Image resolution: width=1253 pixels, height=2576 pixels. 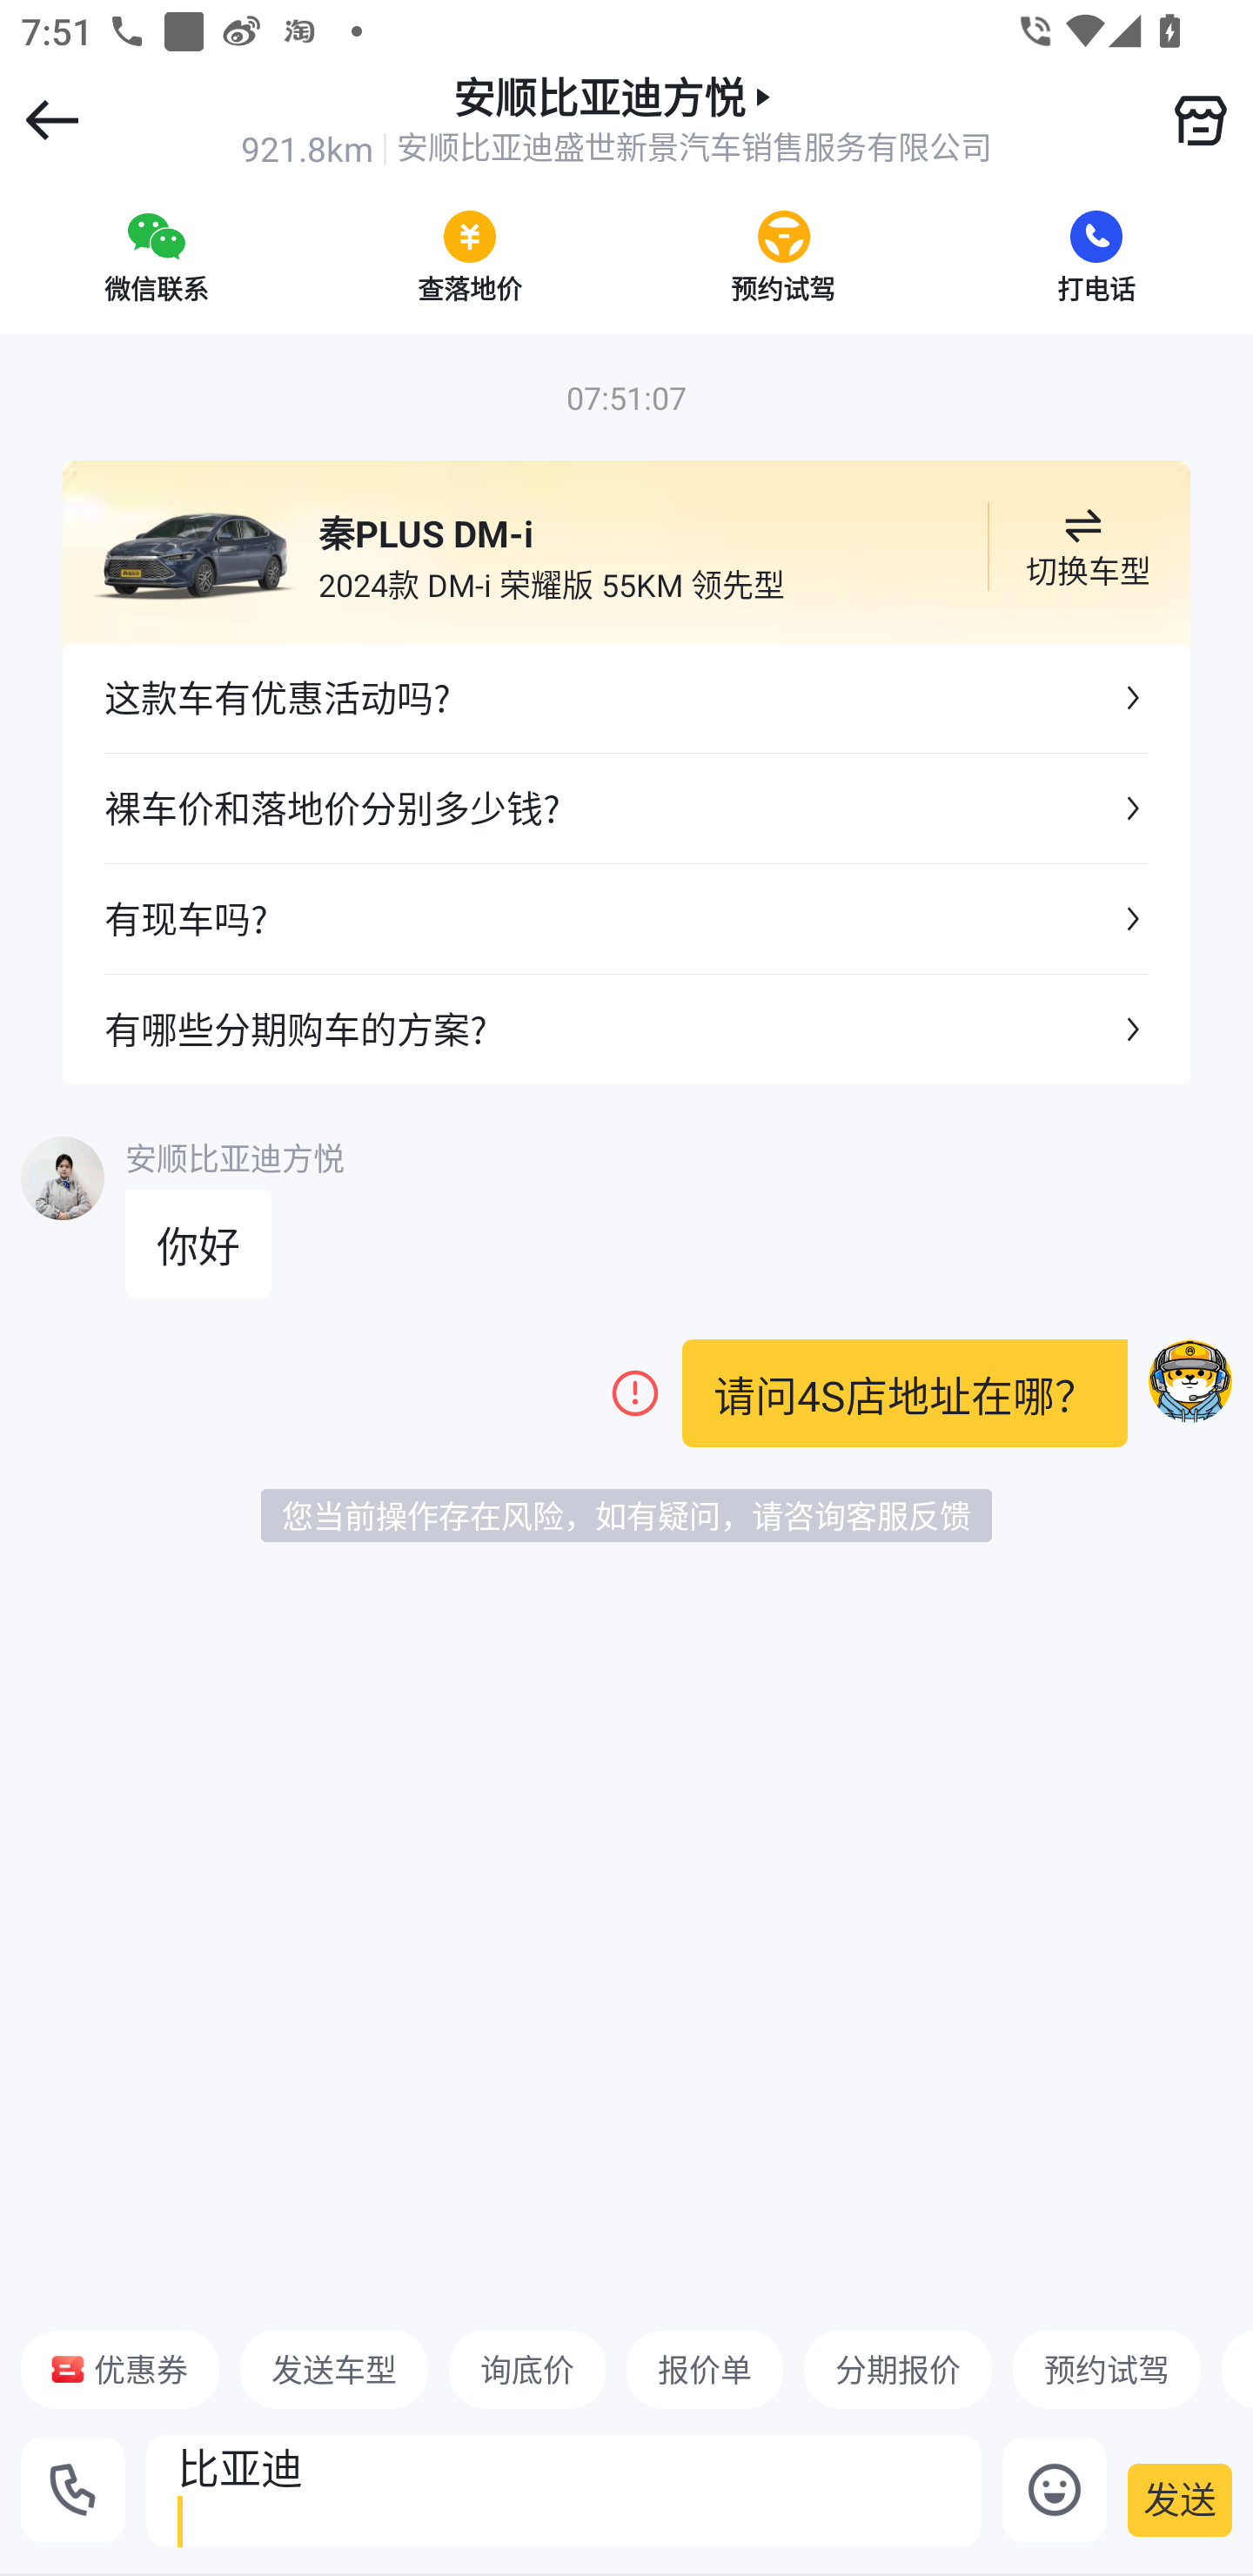 What do you see at coordinates (1096, 256) in the screenshot?
I see `打电话` at bounding box center [1096, 256].